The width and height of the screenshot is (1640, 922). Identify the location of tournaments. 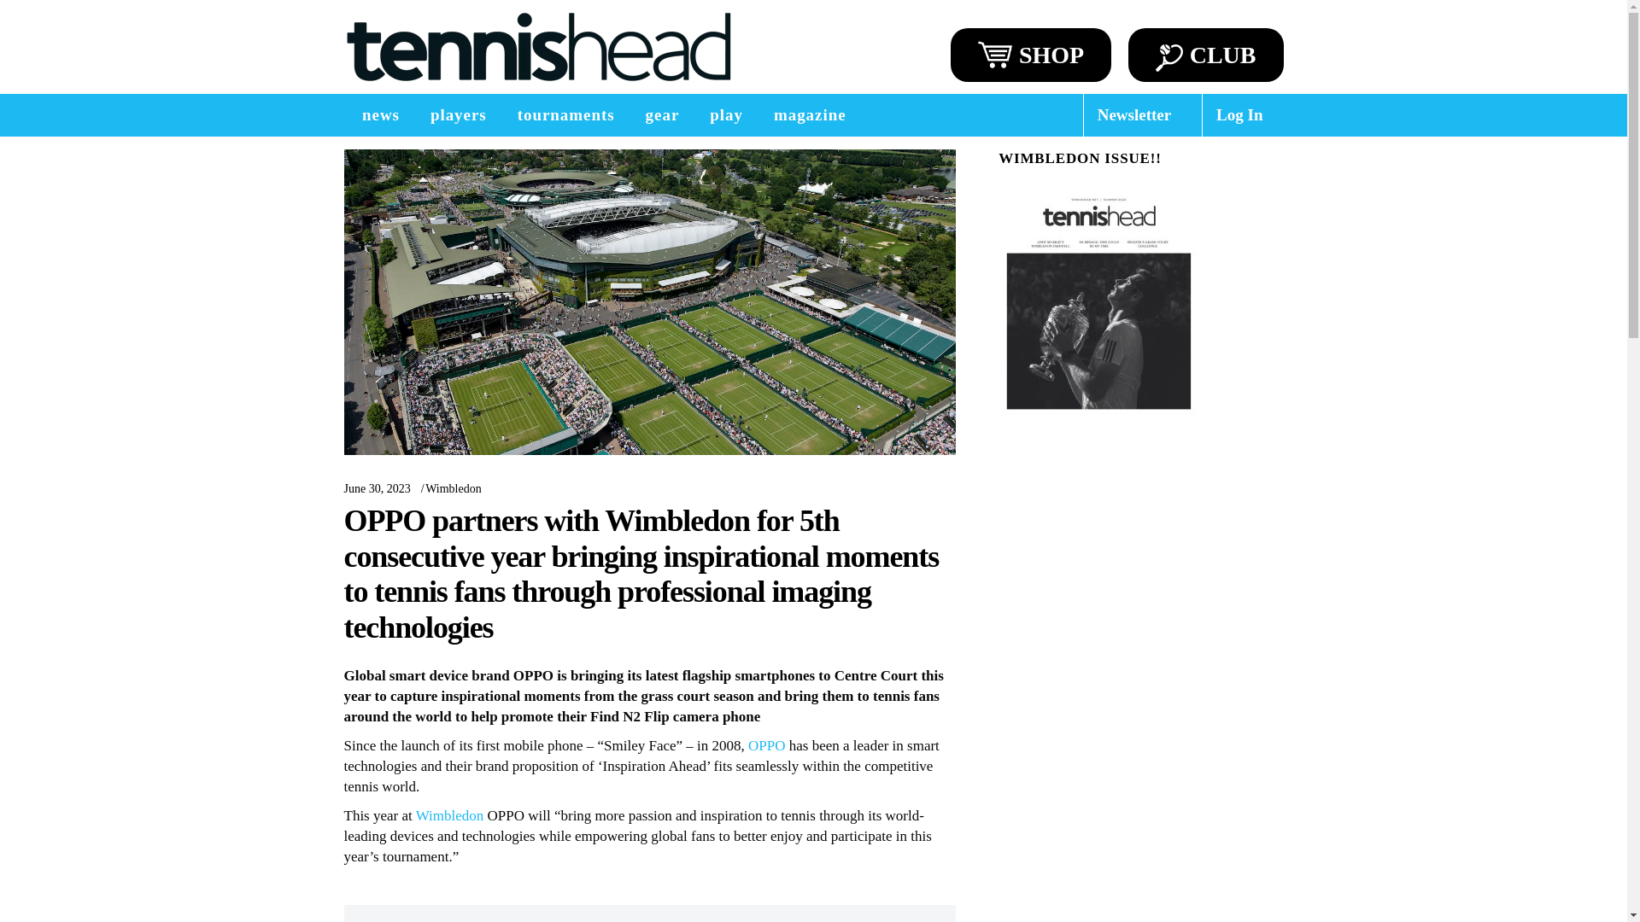
(565, 114).